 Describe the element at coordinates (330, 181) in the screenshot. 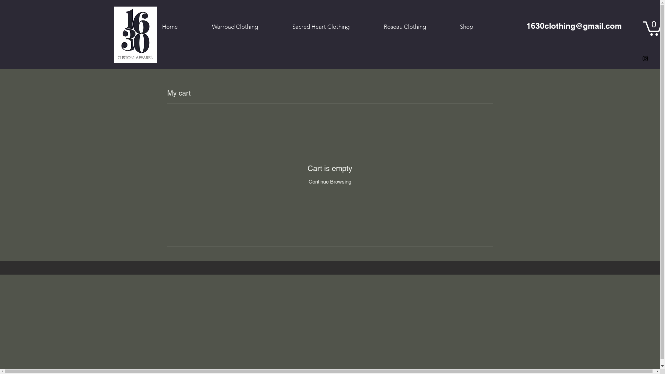

I see `Continue Browsing` at that location.